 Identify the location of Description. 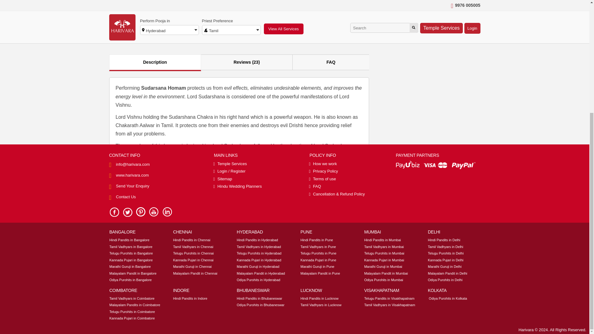
(155, 62).